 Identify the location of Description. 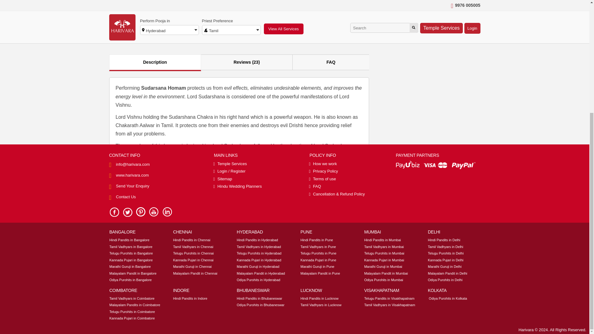
(155, 62).